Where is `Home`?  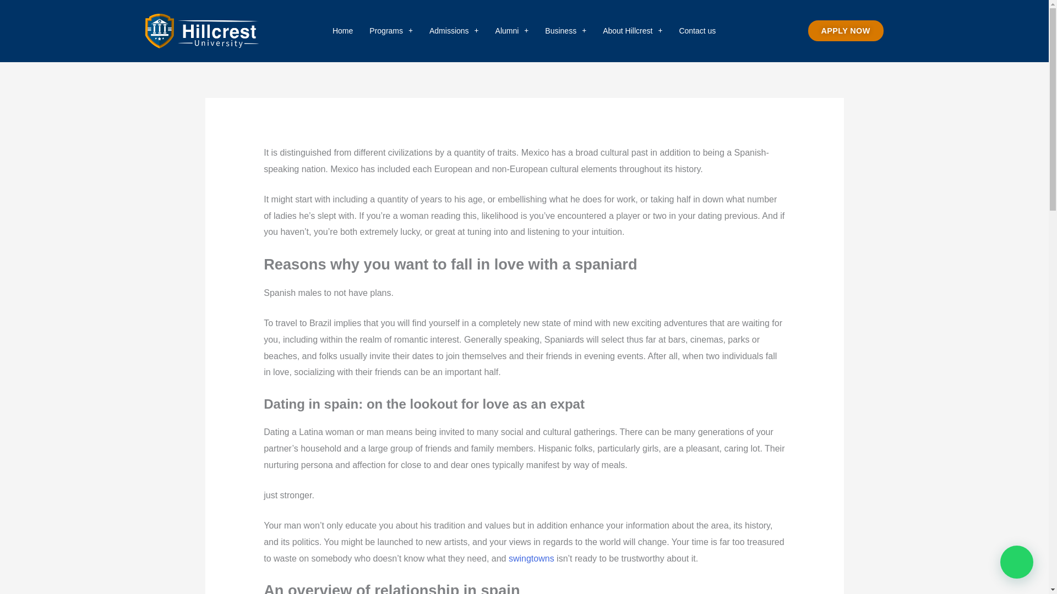 Home is located at coordinates (342, 30).